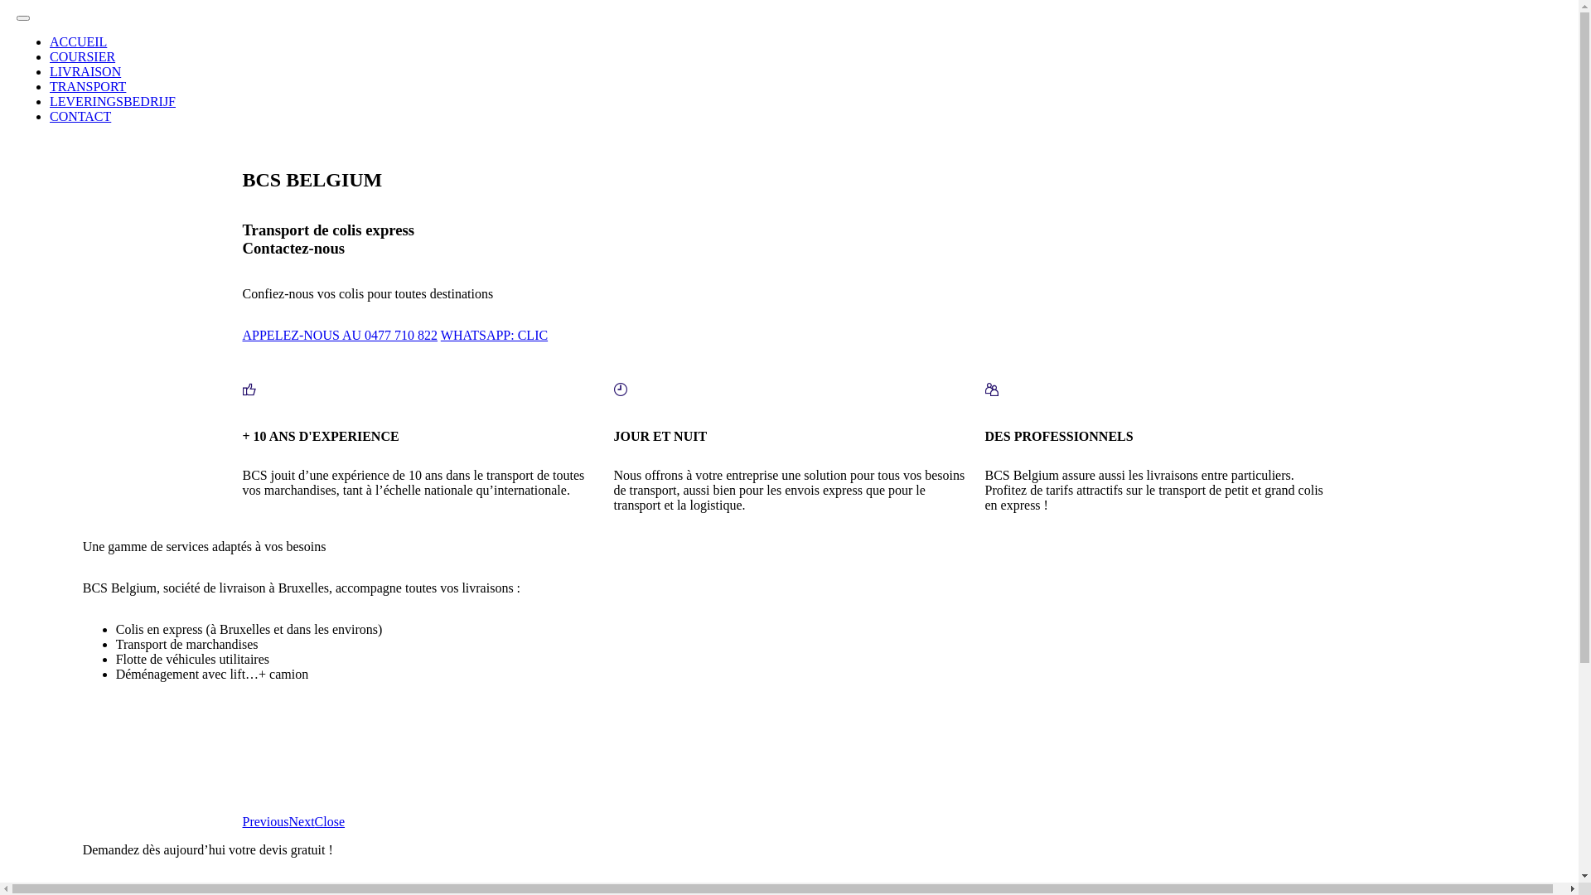 The image size is (1591, 895). I want to click on WHATSAPP: CLIC, so click(494, 335).